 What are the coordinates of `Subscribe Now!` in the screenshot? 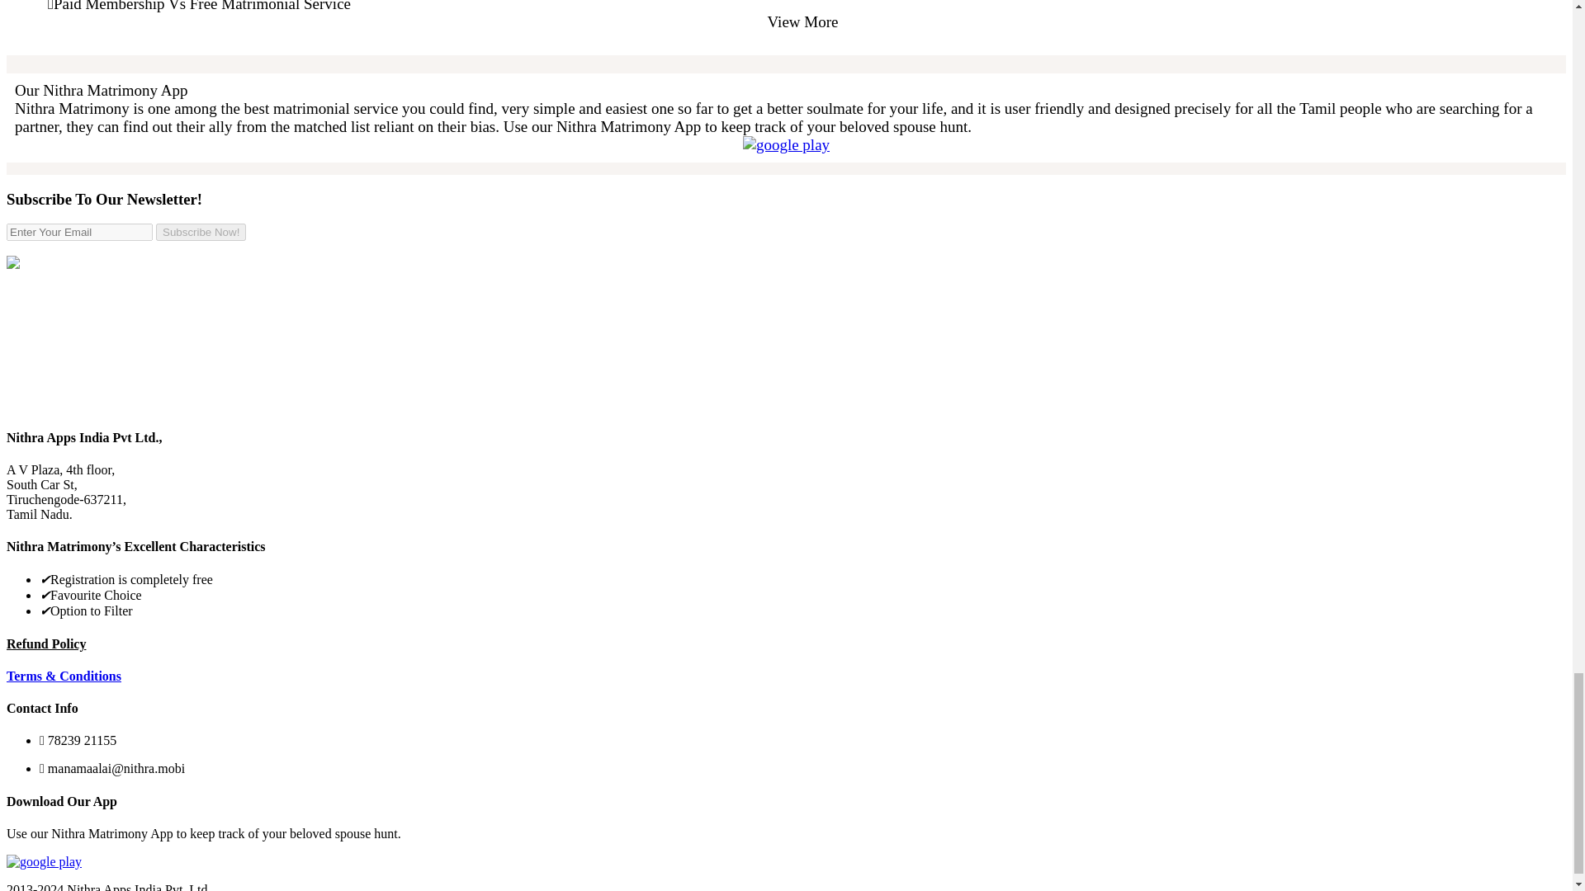 It's located at (200, 232).